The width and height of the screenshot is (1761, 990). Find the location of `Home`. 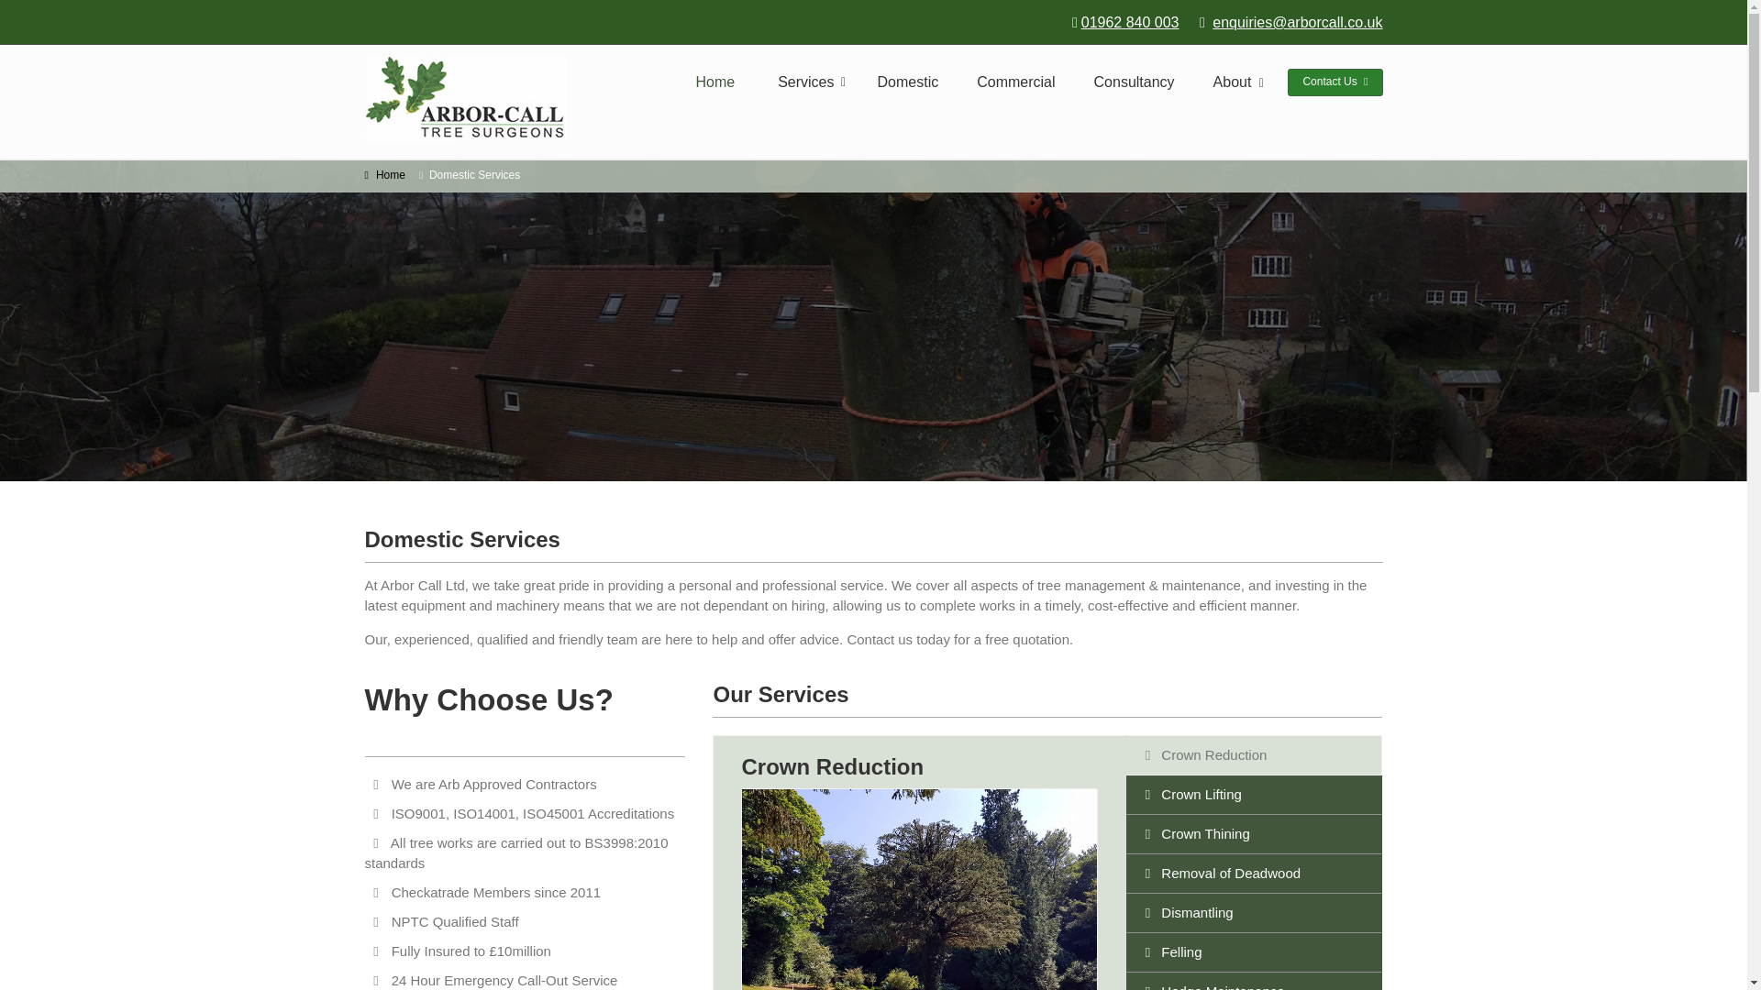

Home is located at coordinates (391, 174).